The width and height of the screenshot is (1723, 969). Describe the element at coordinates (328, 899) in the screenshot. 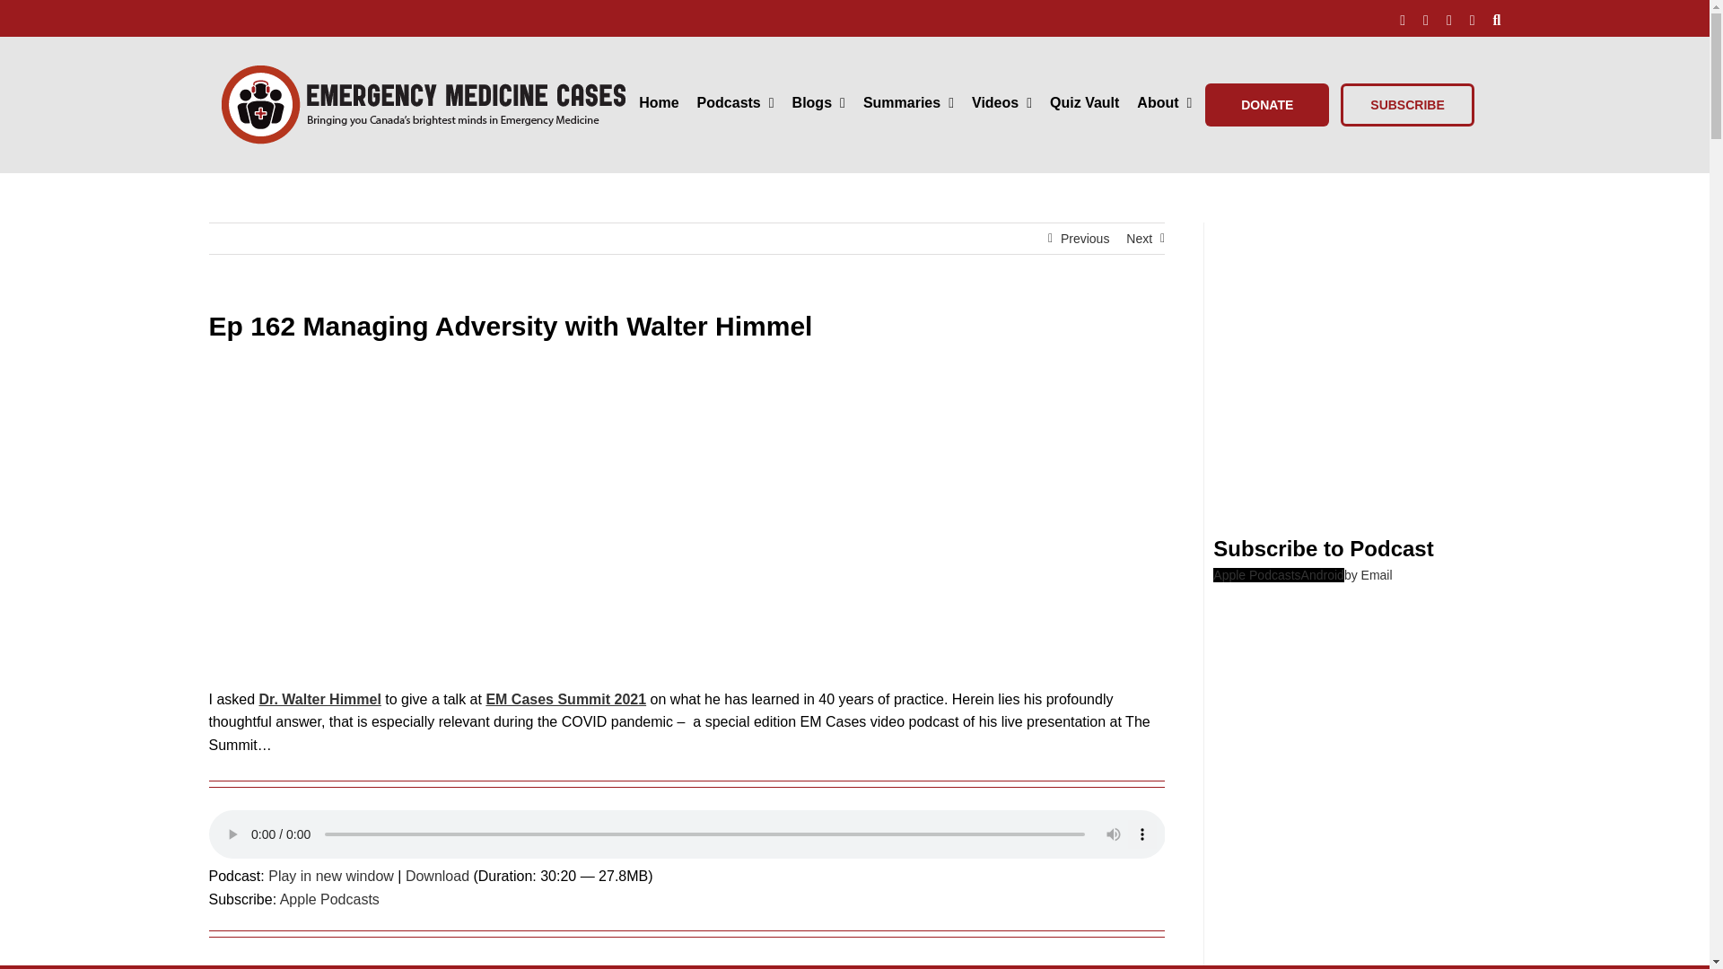

I see `Subscribe on Apple Podcasts` at that location.